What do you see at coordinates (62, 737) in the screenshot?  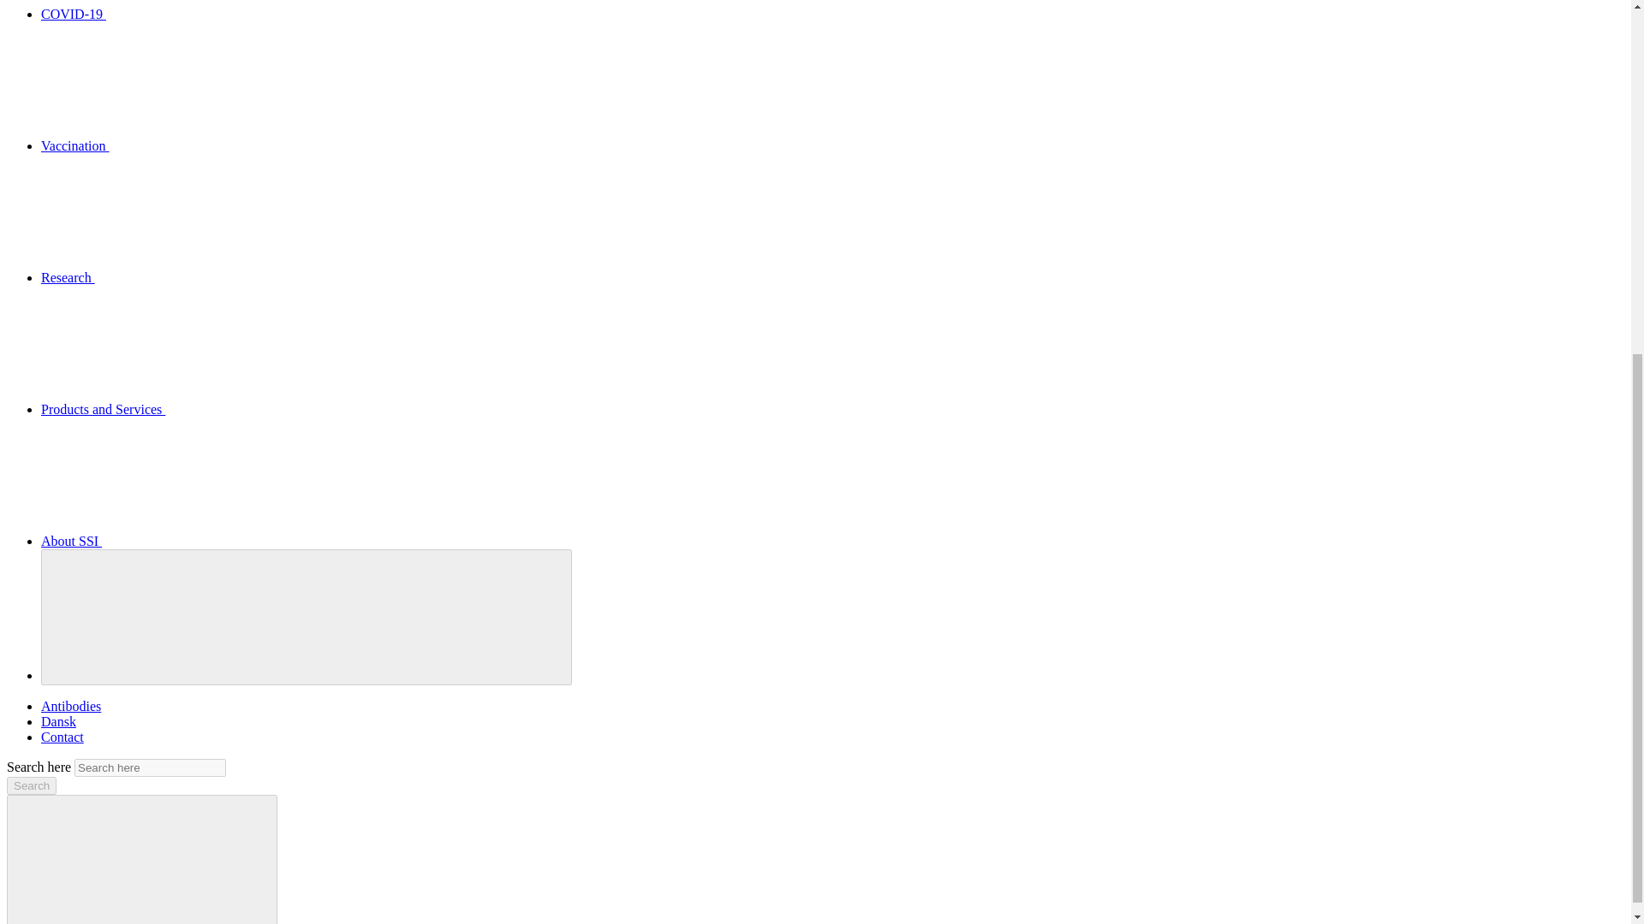 I see `Contact` at bounding box center [62, 737].